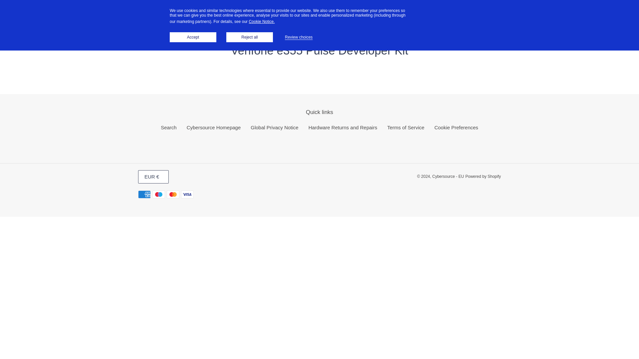 This screenshot has height=359, width=639. What do you see at coordinates (214, 127) in the screenshot?
I see `Cybersource Homepage` at bounding box center [214, 127].